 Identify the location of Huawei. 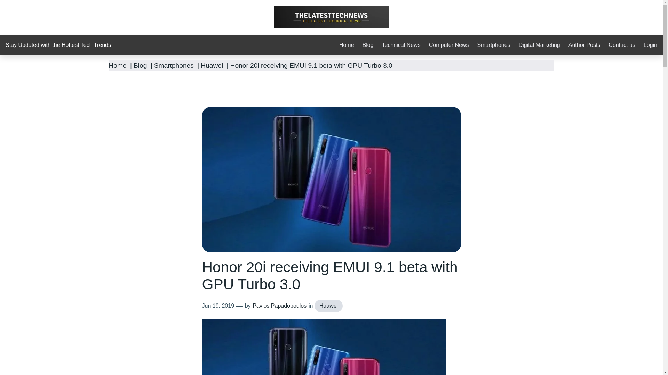
(212, 65).